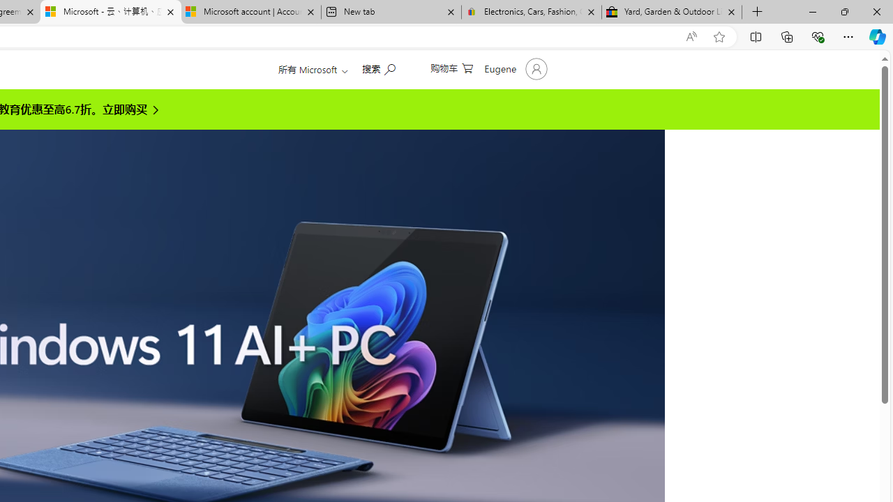 This screenshot has height=502, width=893. I want to click on Electronics, Cars, Fashion, Collectibles & More | eBay, so click(531, 13).